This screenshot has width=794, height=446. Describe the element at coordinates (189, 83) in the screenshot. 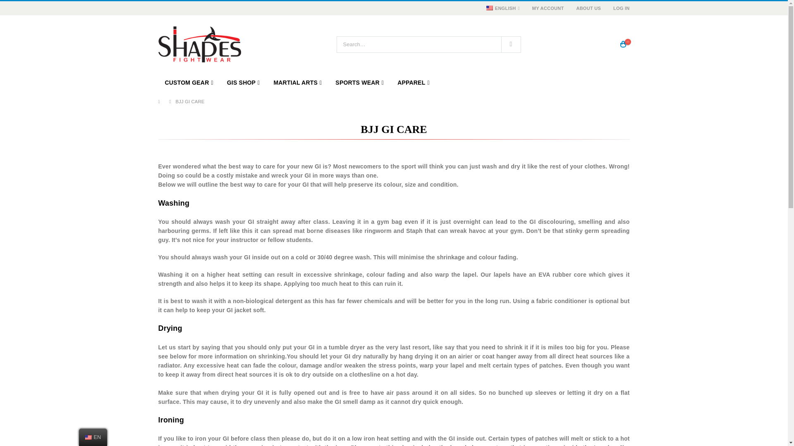

I see `CUSTOM GEAR` at that location.